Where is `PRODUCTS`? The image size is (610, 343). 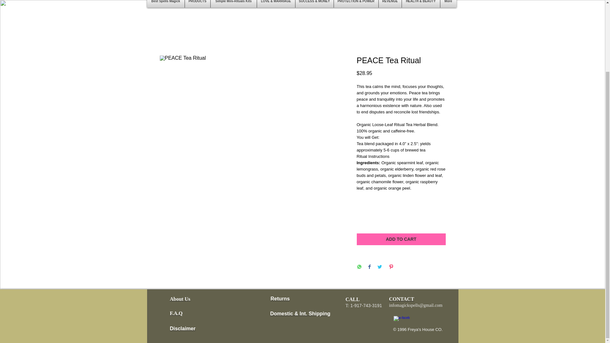
PRODUCTS is located at coordinates (198, 4).